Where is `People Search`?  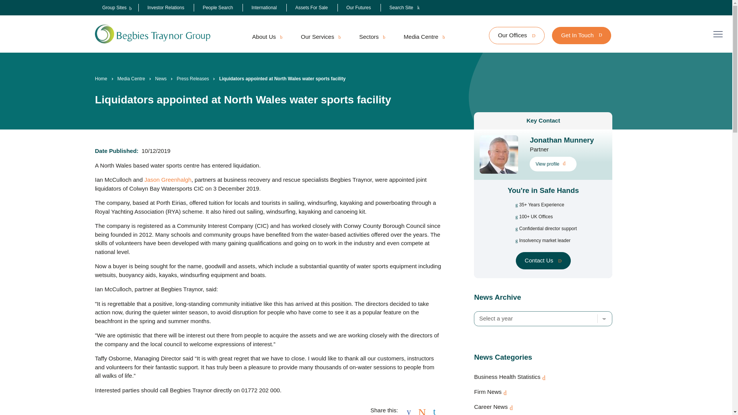
People Search is located at coordinates (218, 8).